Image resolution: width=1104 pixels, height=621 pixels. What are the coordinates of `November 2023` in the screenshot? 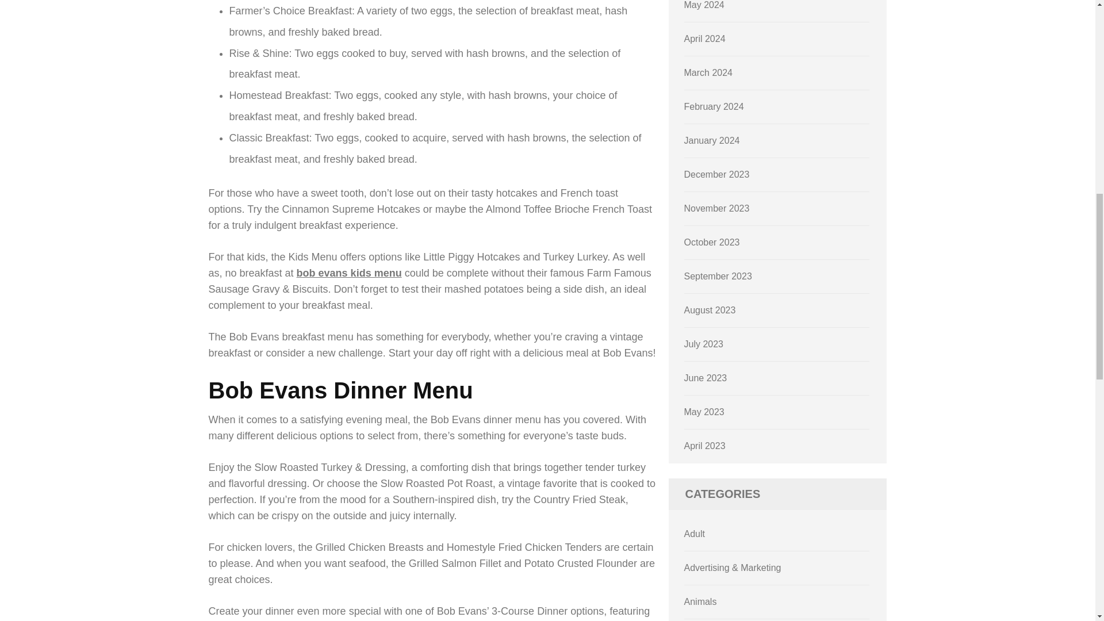 It's located at (716, 208).